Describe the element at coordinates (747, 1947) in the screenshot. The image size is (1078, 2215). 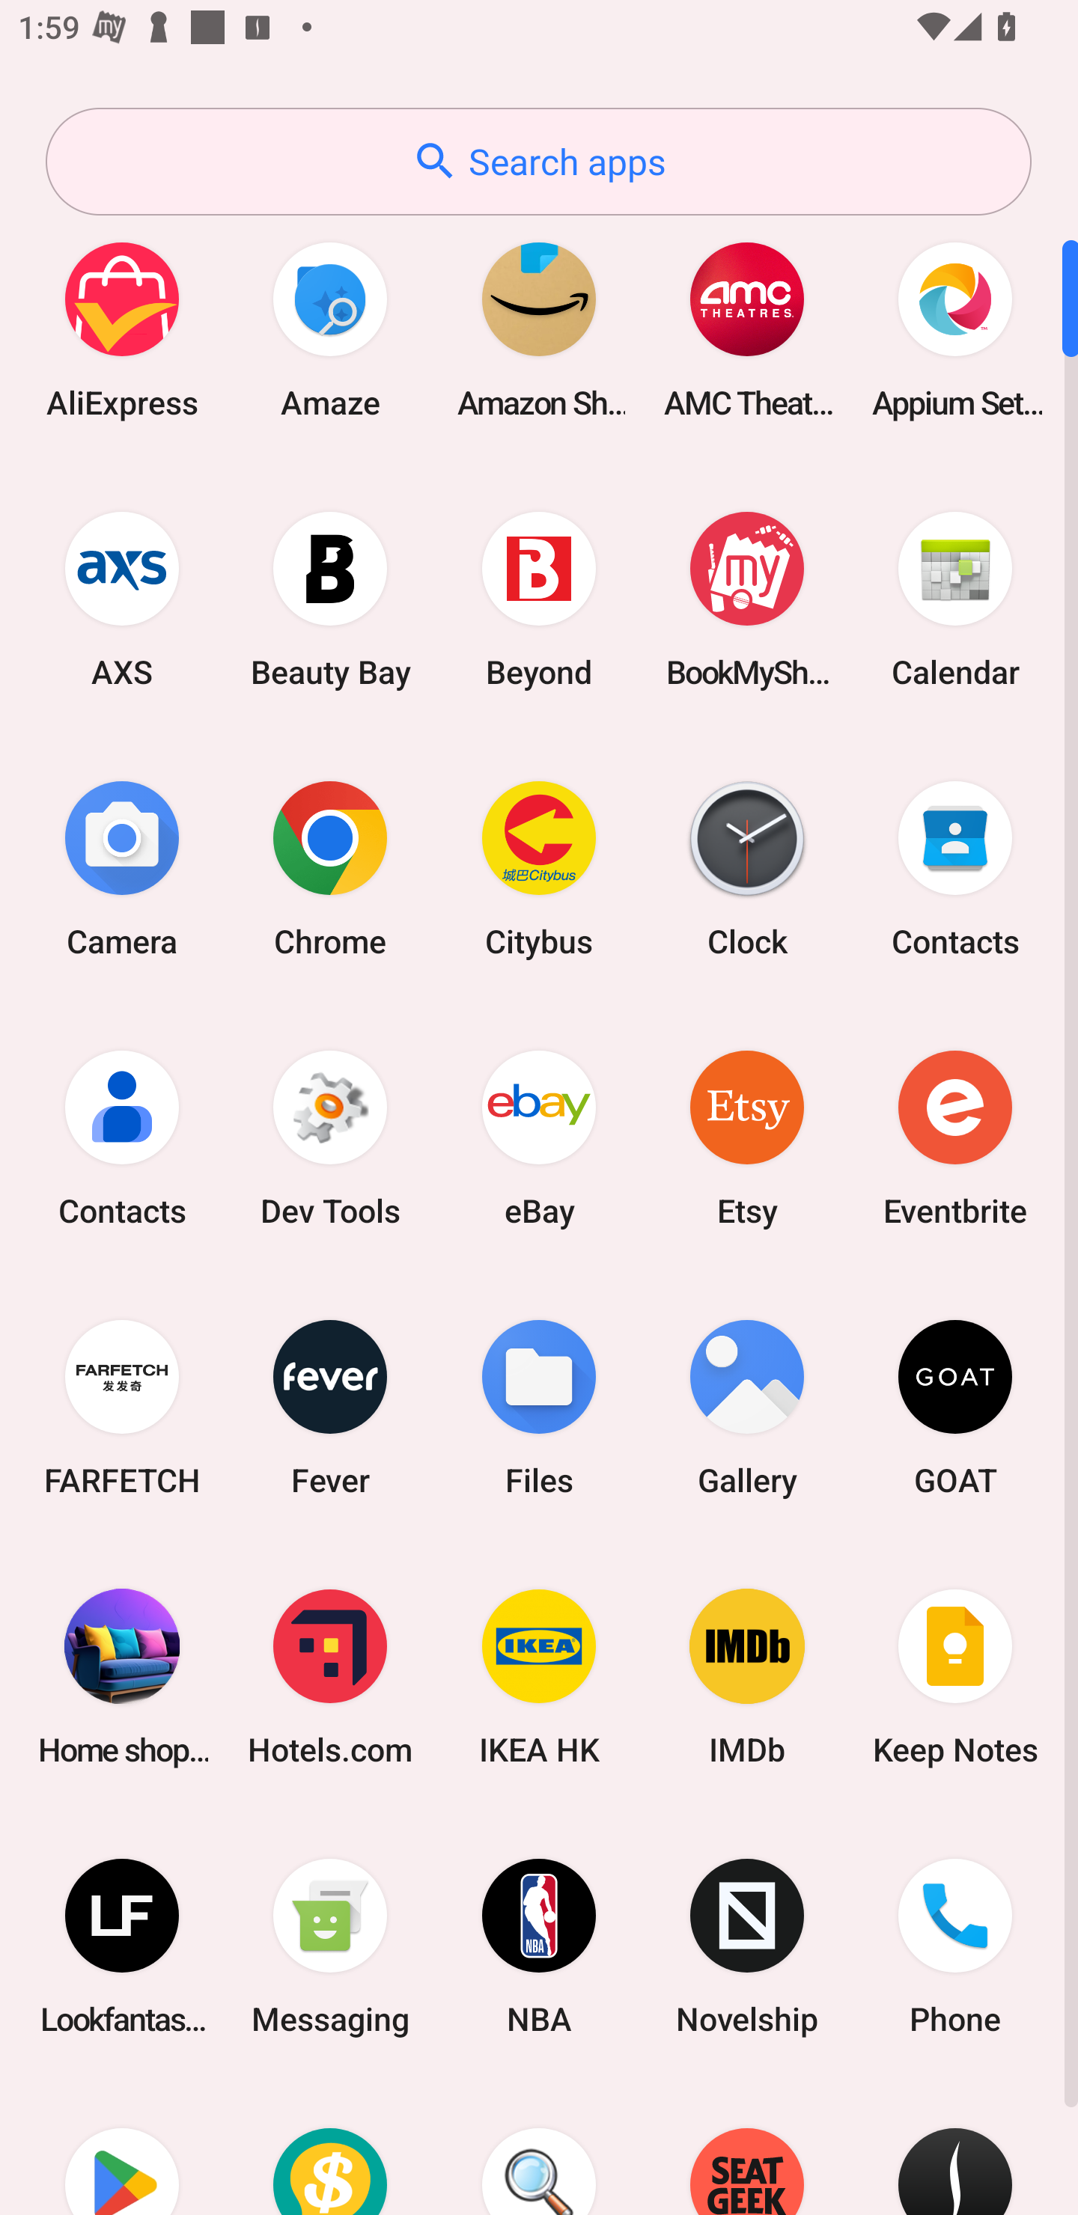
I see `Novelship` at that location.